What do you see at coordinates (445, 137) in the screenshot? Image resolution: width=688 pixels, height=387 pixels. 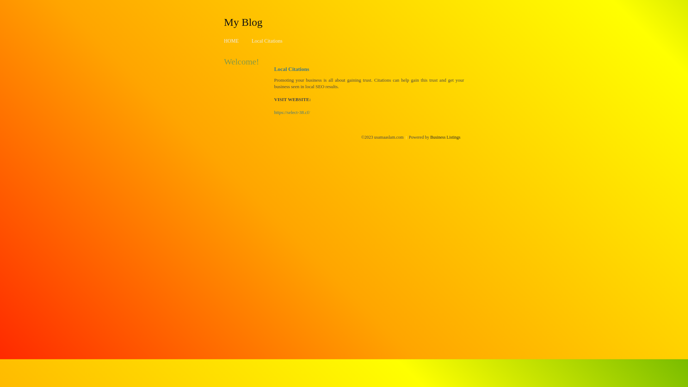 I see `Business Listings` at bounding box center [445, 137].